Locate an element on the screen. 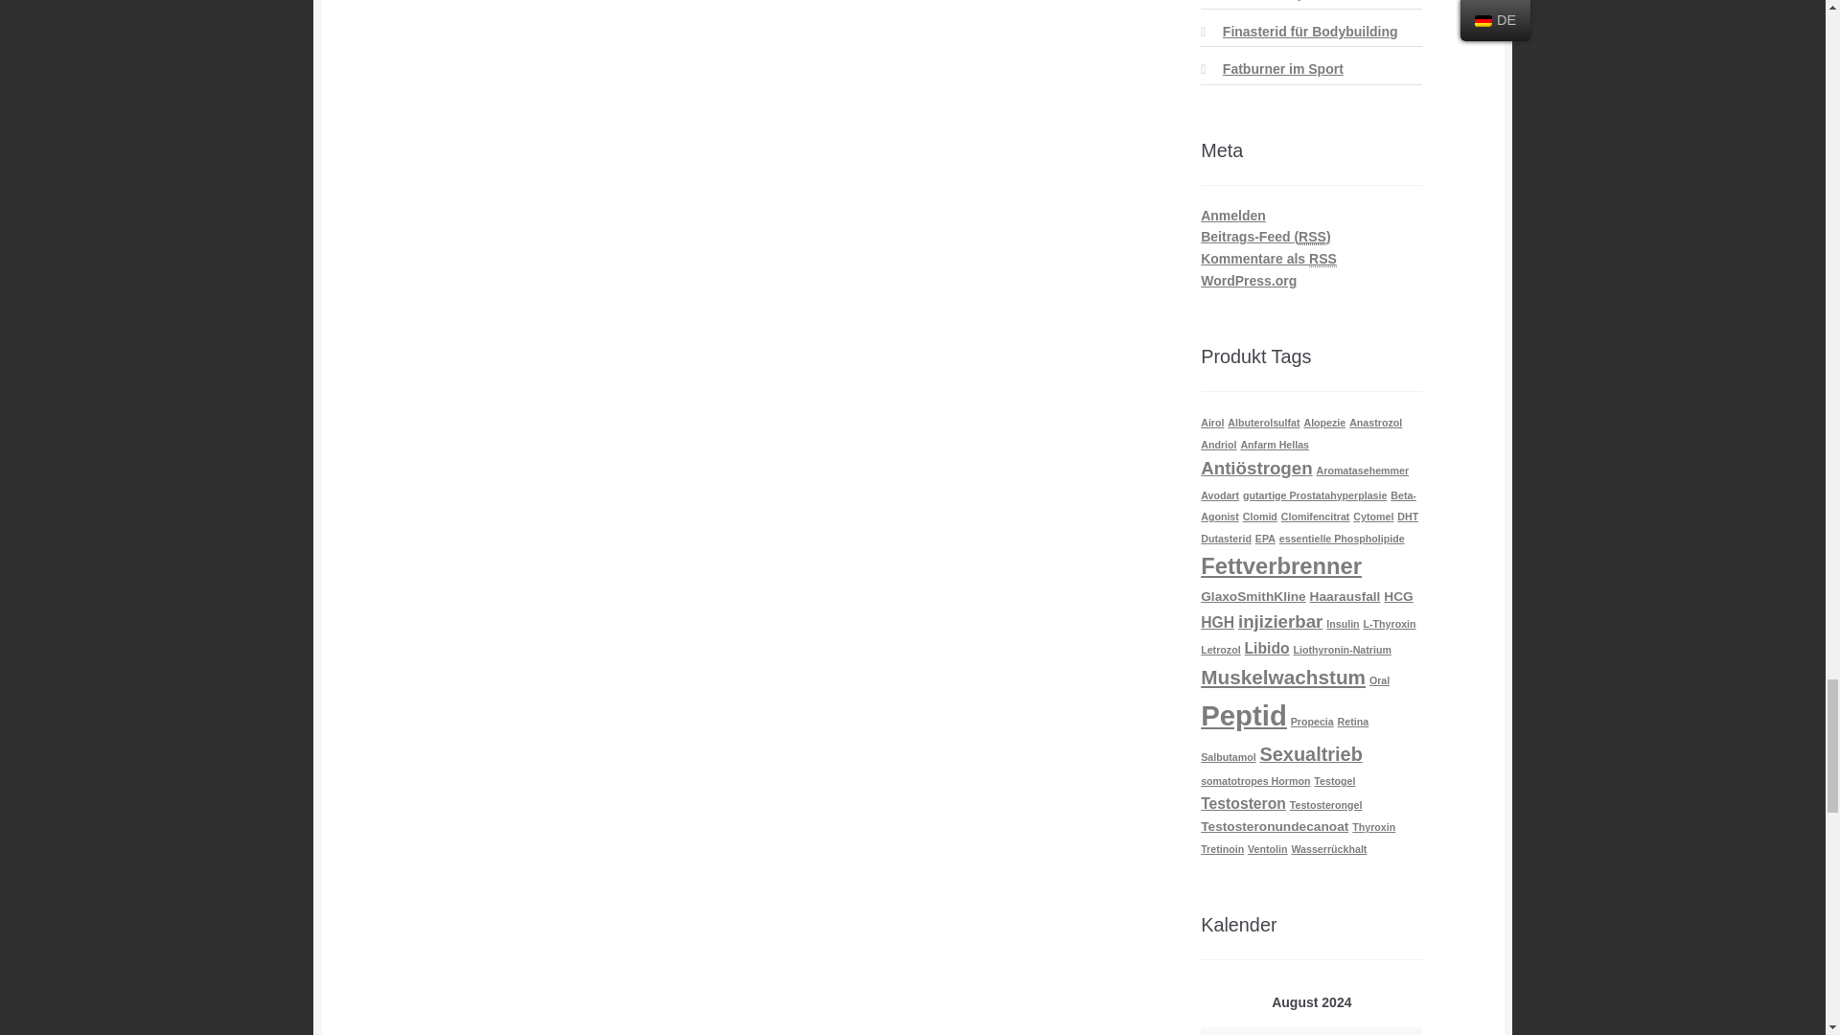 The image size is (1840, 1035). Donnerstag is located at coordinates (1311, 1031).